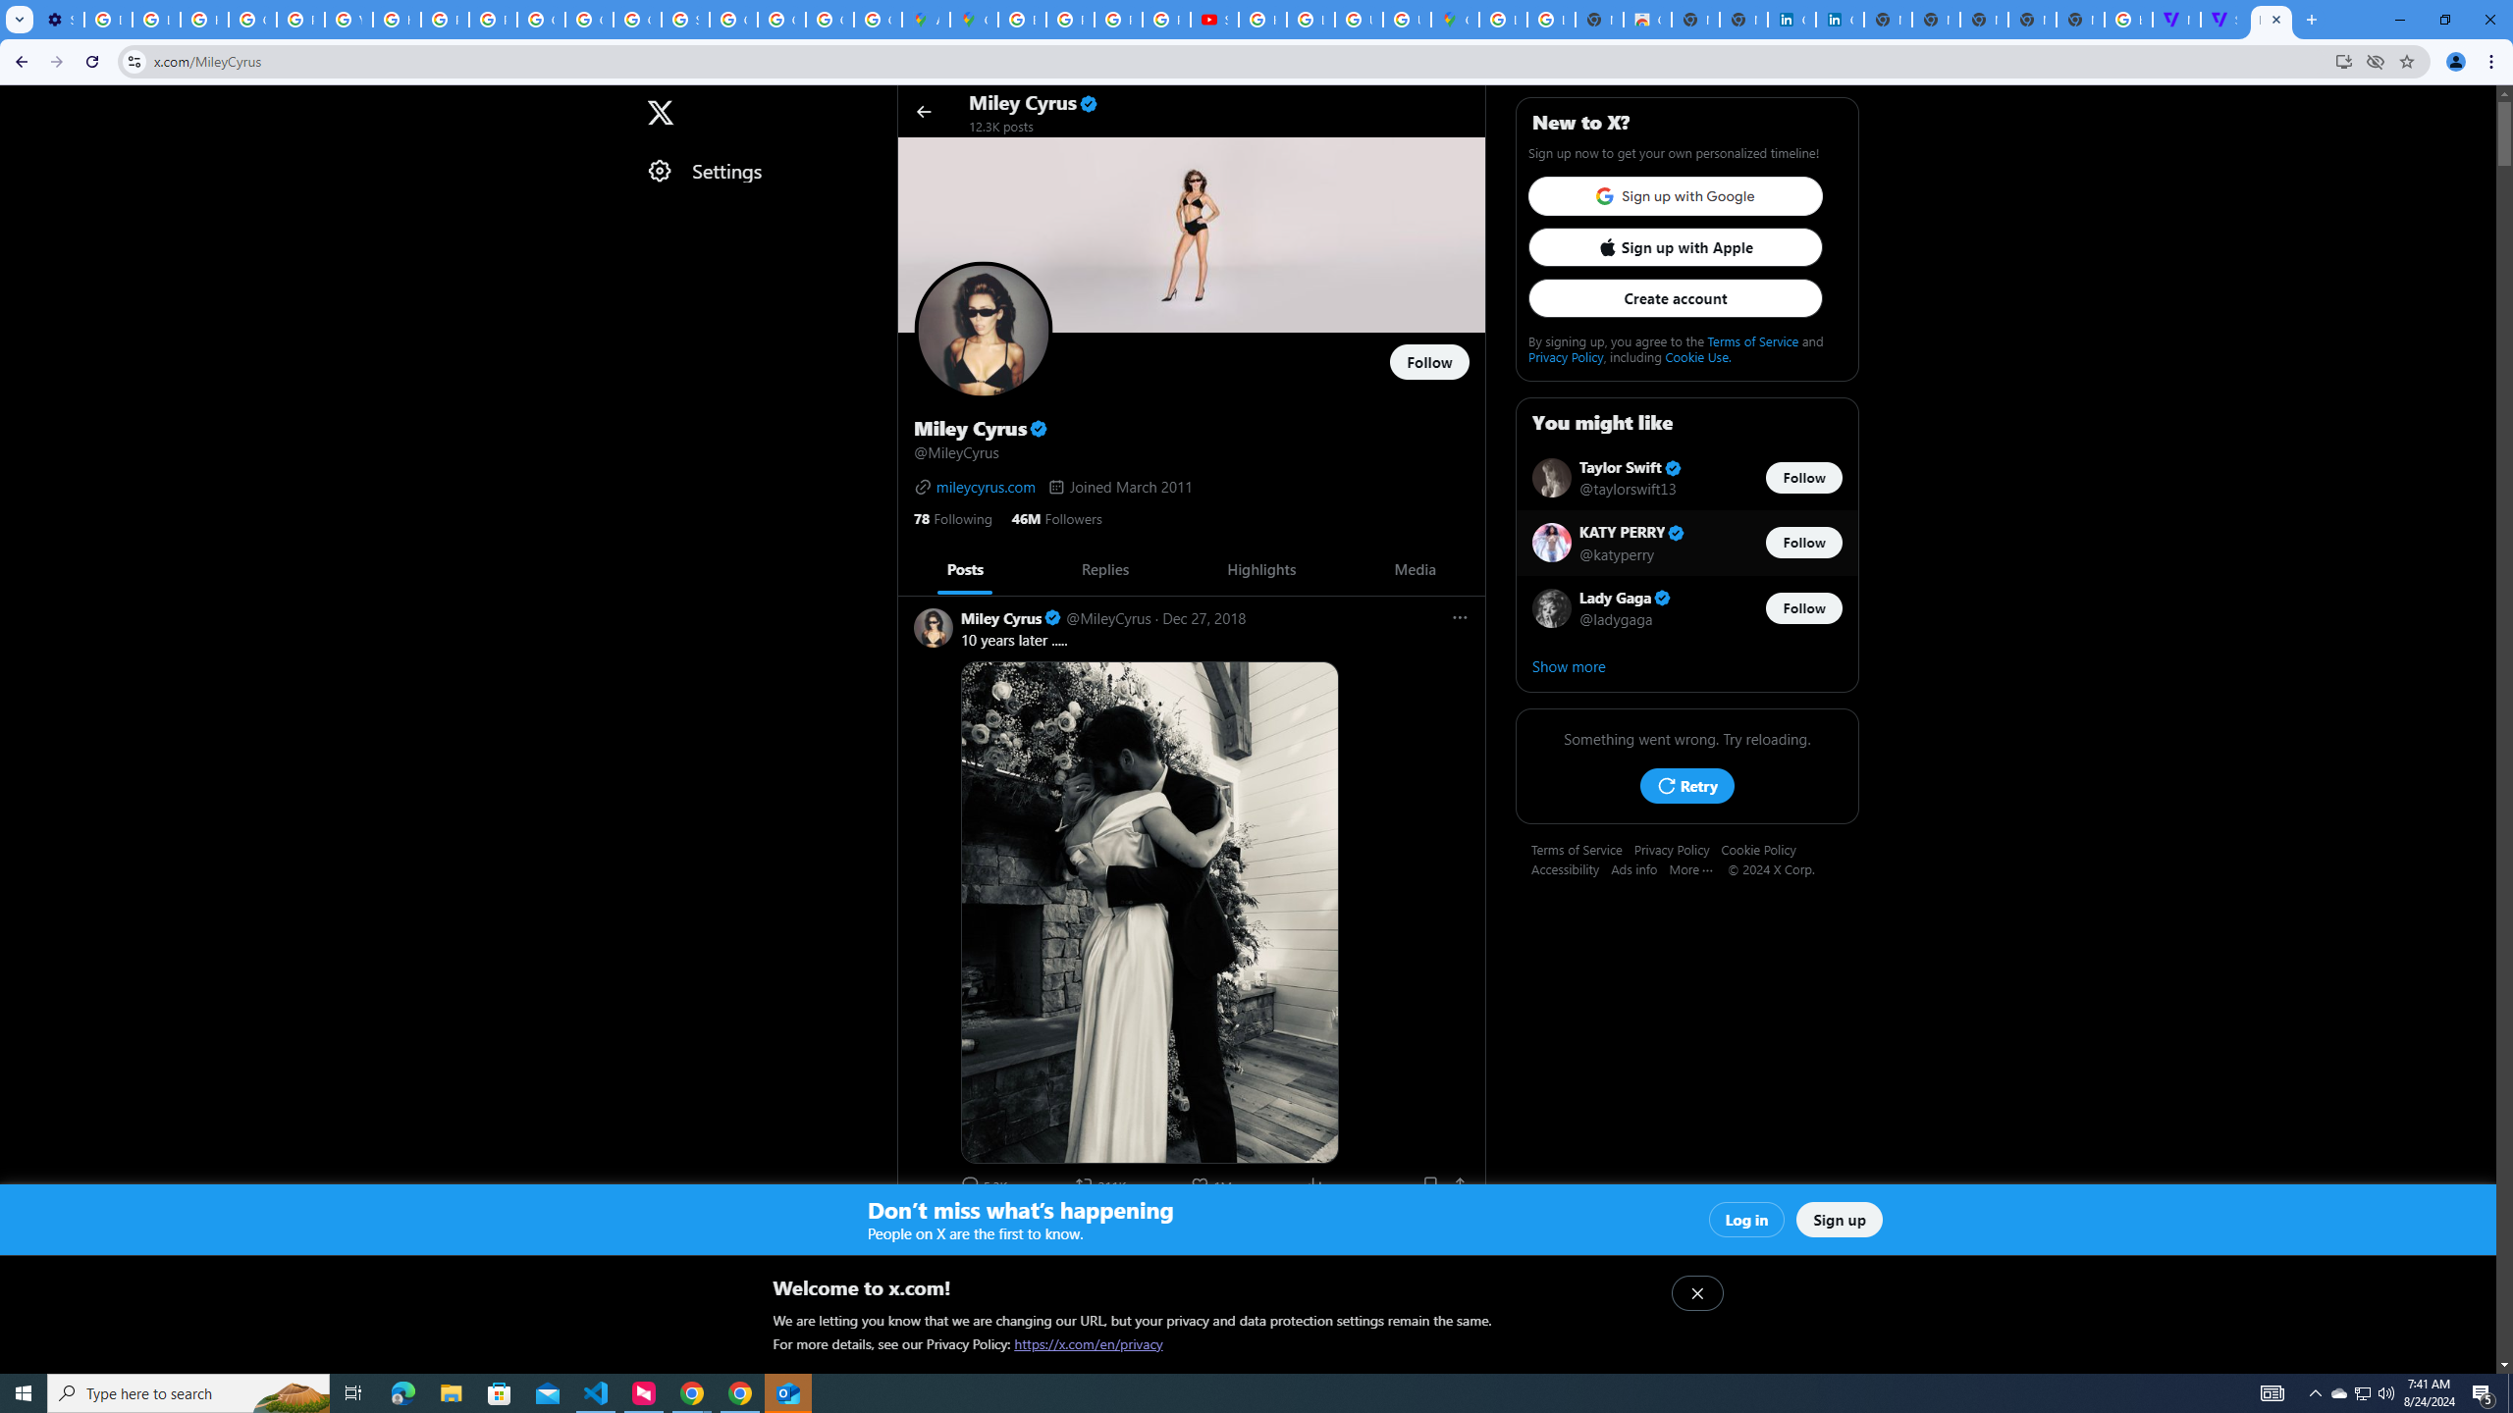  What do you see at coordinates (986, 1184) in the screenshot?
I see `5329 Replies. Reply` at bounding box center [986, 1184].